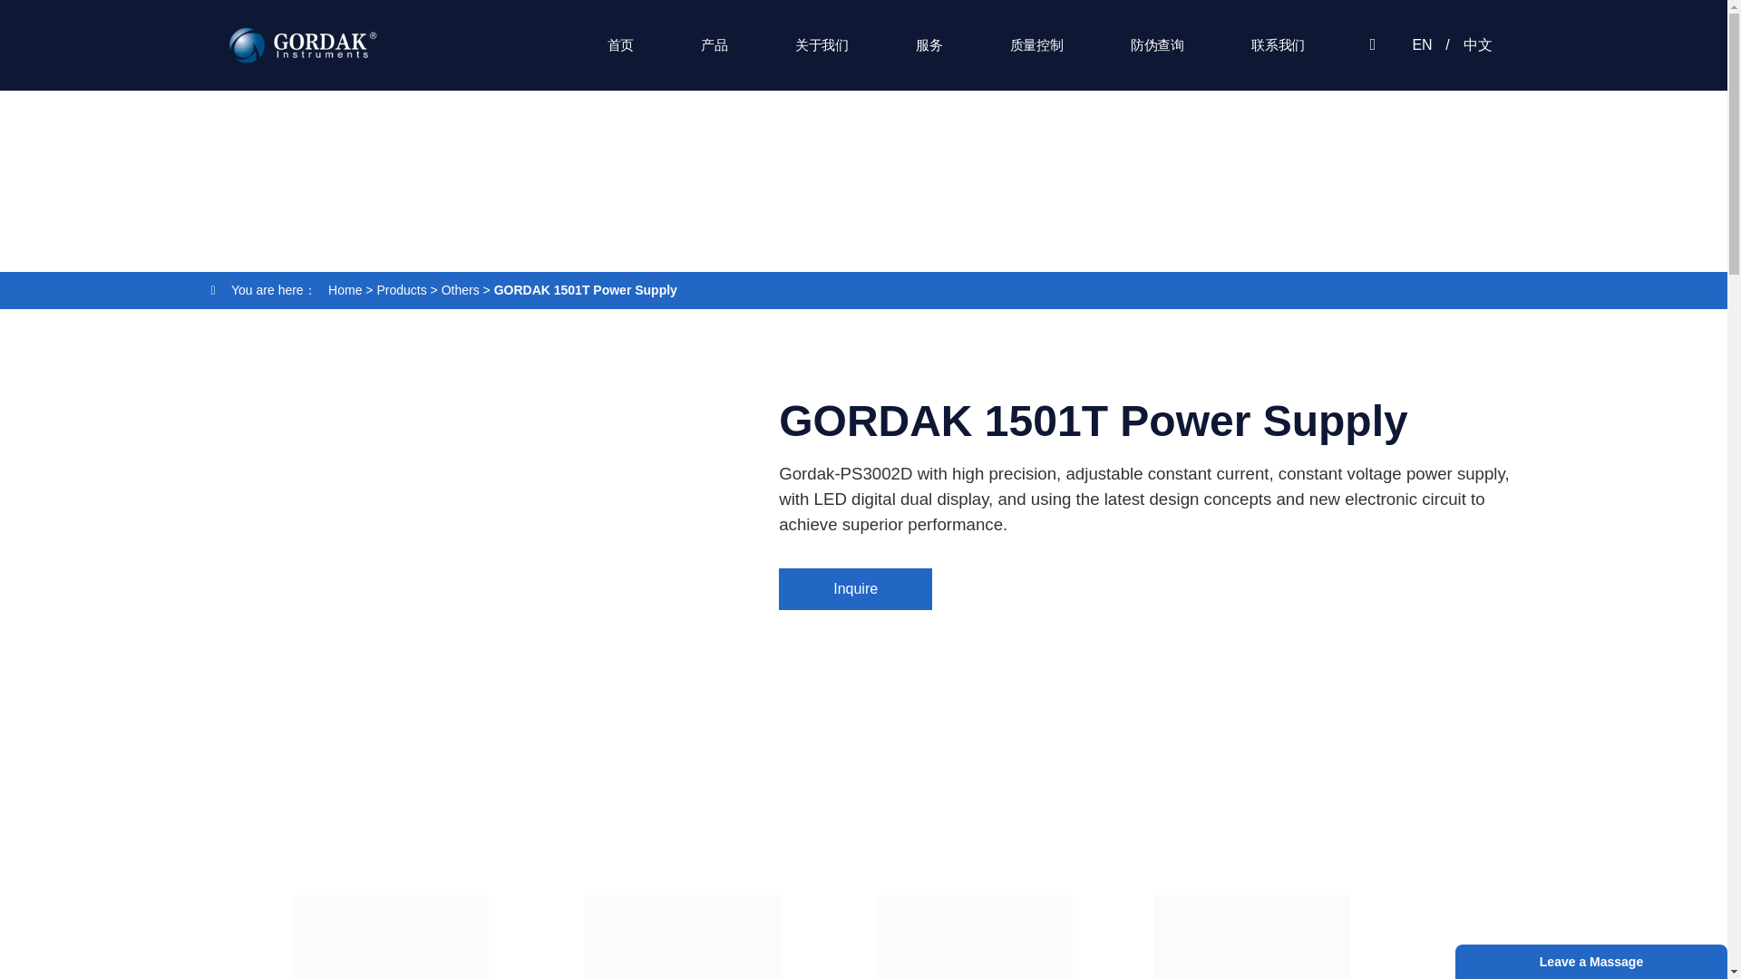 The height and width of the screenshot is (979, 1741). I want to click on Products, so click(401, 290).